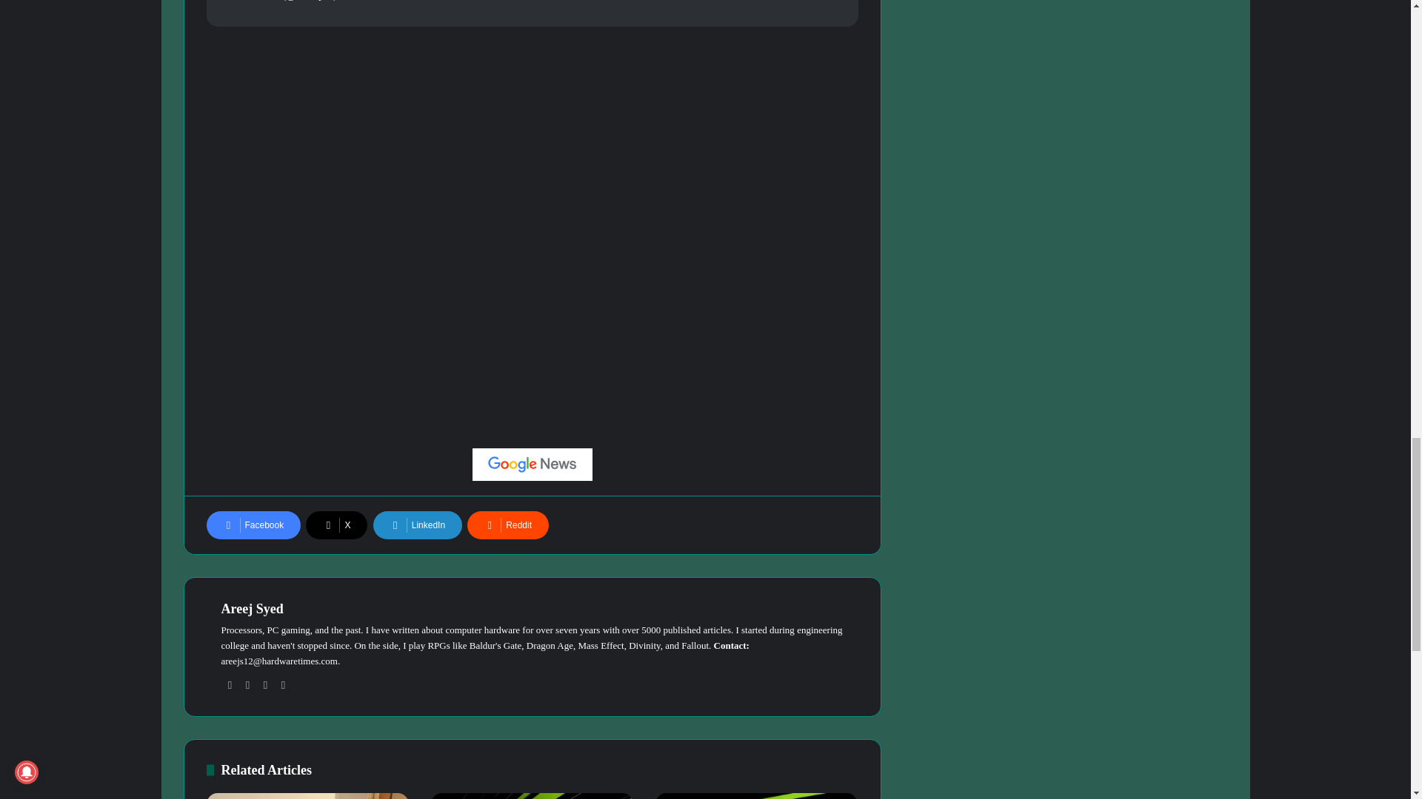 This screenshot has width=1422, height=799. I want to click on Facebook, so click(253, 525).